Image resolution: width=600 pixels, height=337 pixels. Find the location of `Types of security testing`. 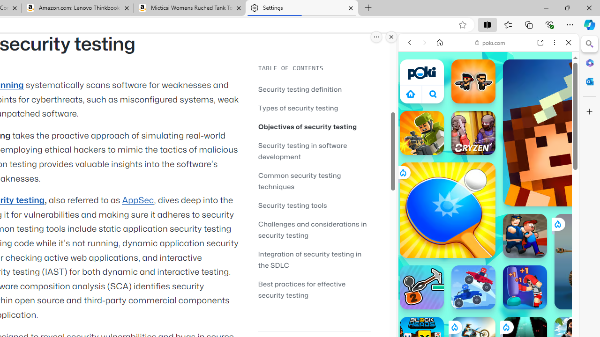

Types of security testing is located at coordinates (298, 108).